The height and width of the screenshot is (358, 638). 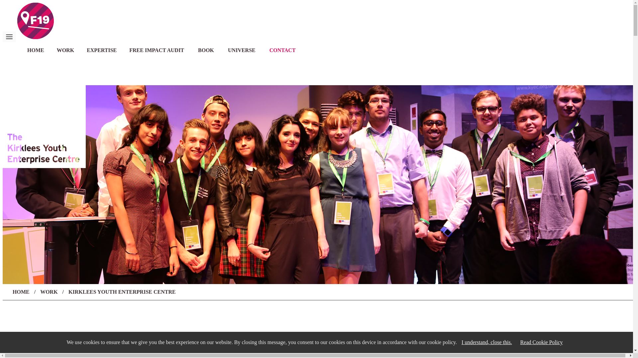 I want to click on WORK, so click(x=49, y=292).